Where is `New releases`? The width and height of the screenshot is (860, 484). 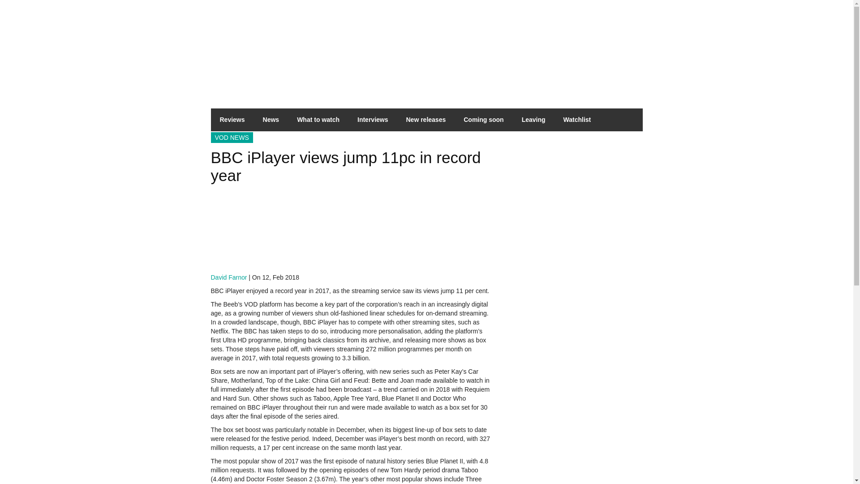
New releases is located at coordinates (426, 119).